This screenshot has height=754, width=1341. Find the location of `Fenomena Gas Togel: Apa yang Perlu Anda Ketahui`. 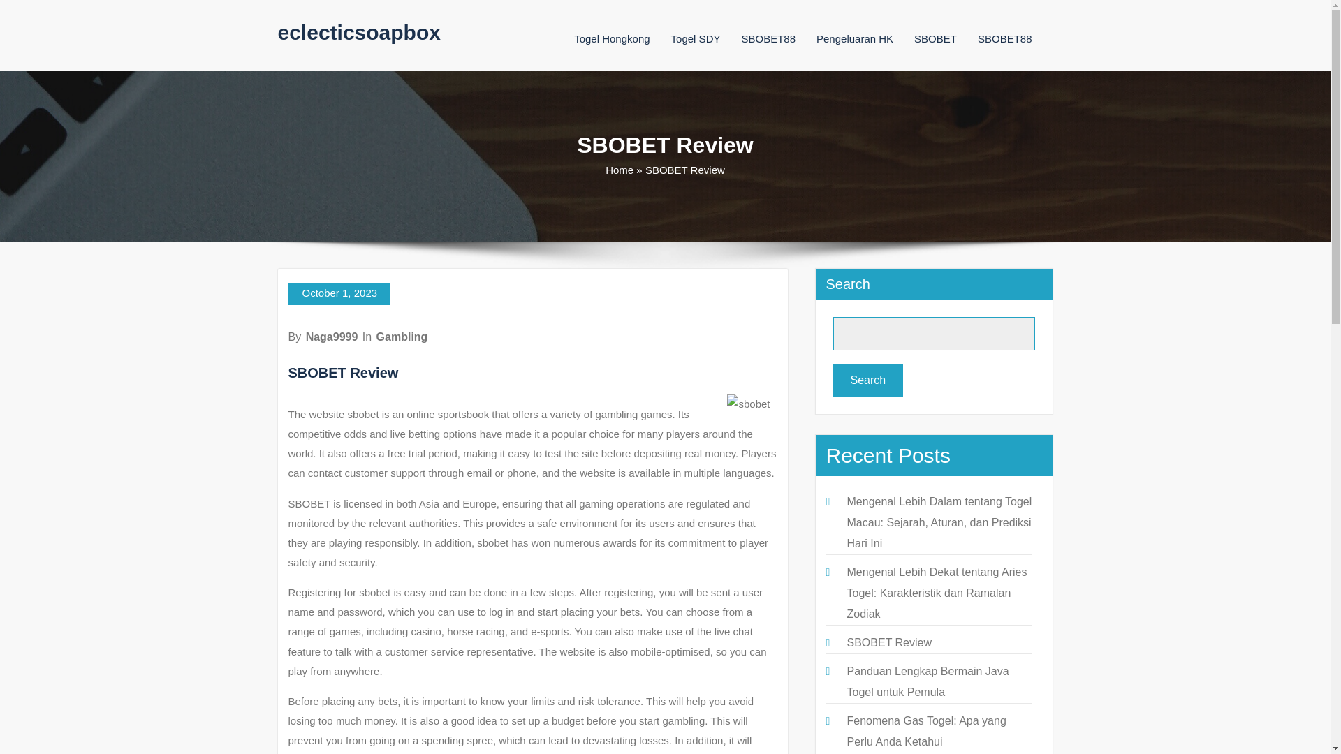

Fenomena Gas Togel: Apa yang Perlu Anda Ketahui is located at coordinates (926, 731).